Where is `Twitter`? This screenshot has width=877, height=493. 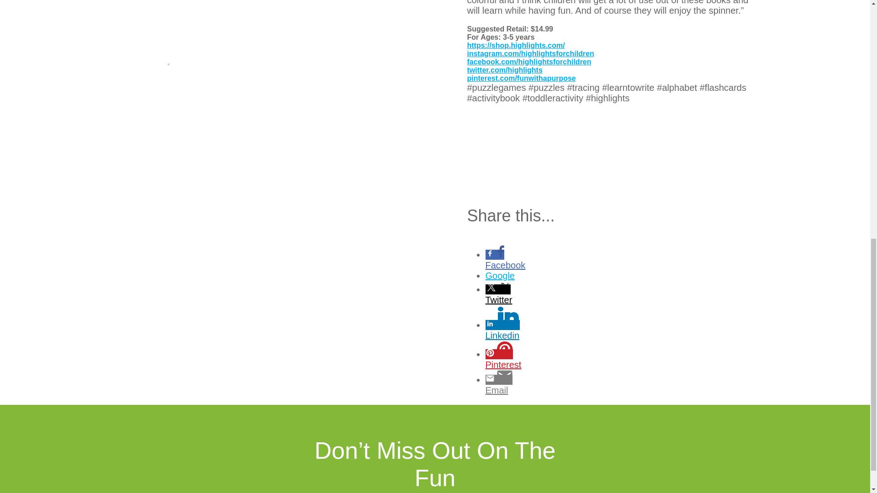 Twitter is located at coordinates (519, 299).